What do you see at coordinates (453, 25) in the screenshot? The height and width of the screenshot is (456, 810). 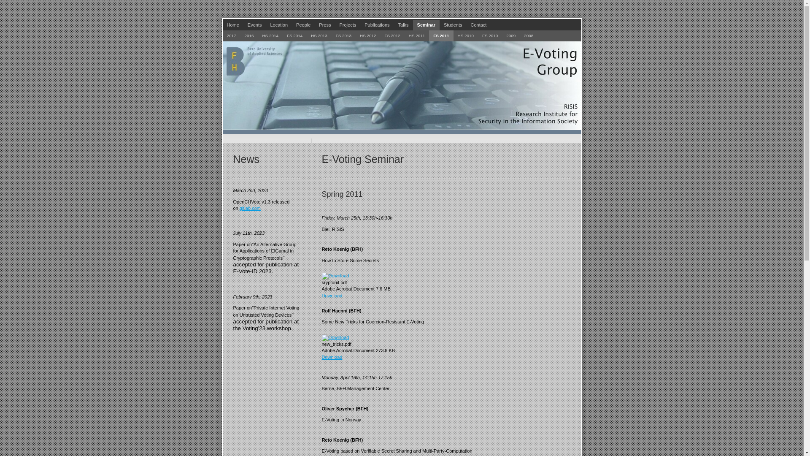 I see `Students` at bounding box center [453, 25].